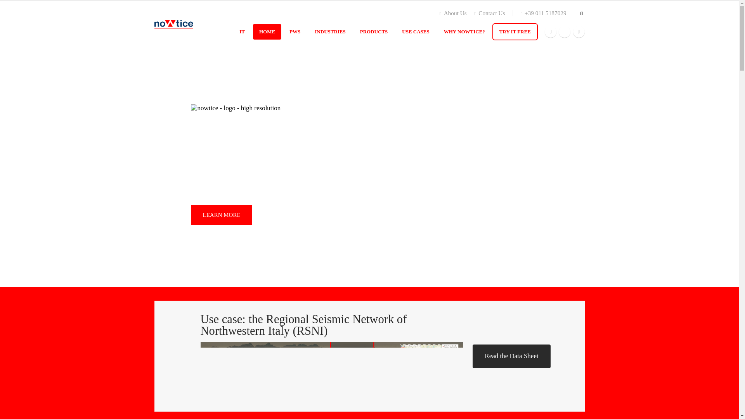 This screenshot has height=419, width=745. Describe the element at coordinates (267, 31) in the screenshot. I see `HOME` at that location.